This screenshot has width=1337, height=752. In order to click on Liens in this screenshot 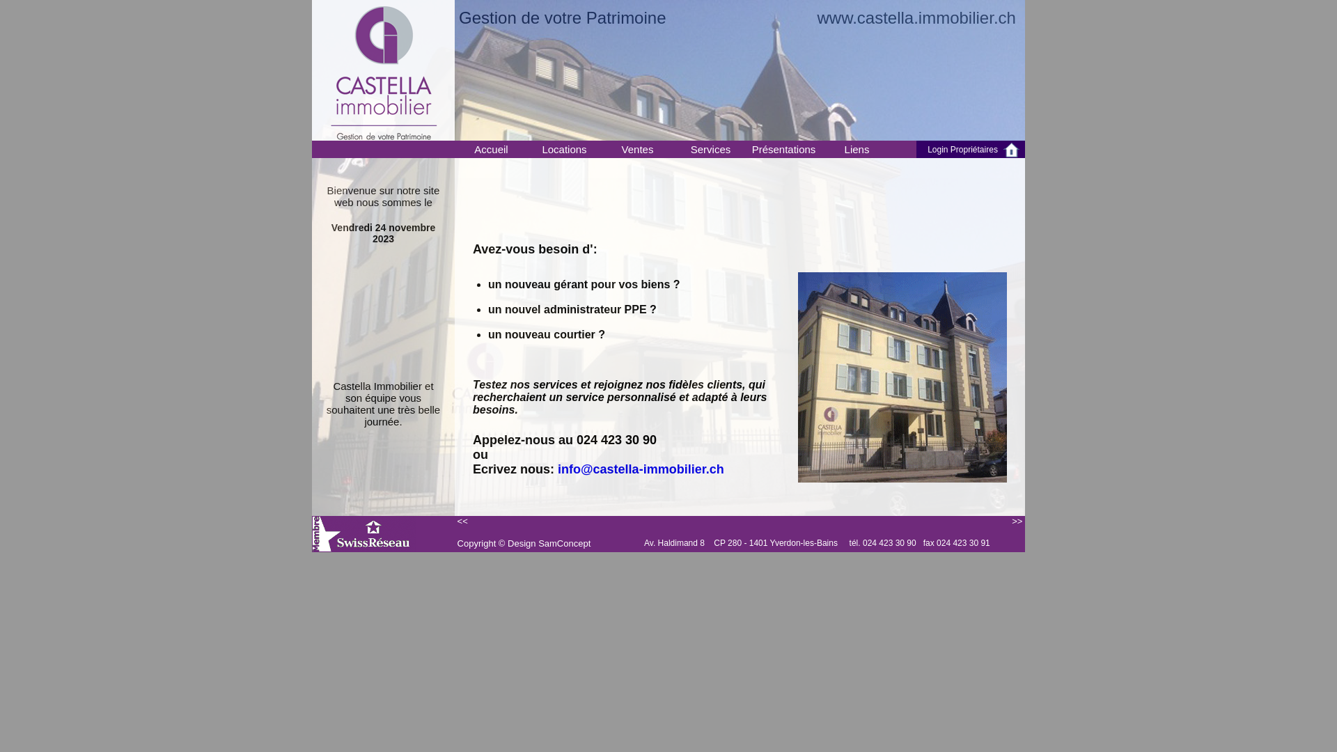, I will do `click(857, 149)`.